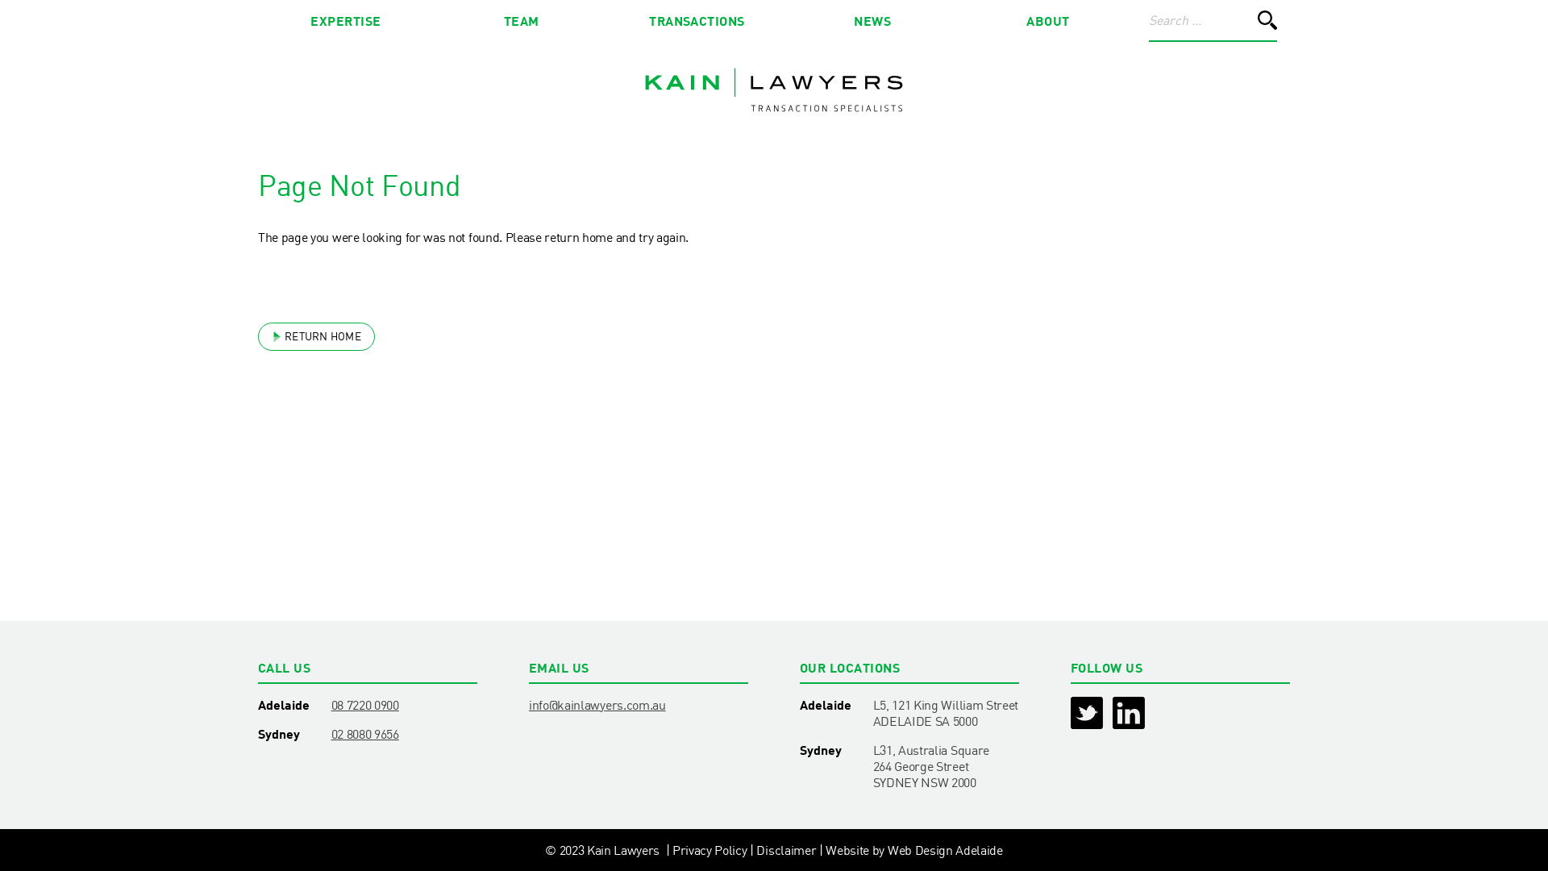 Image resolution: width=1548 pixels, height=871 pixels. Describe the element at coordinates (1130, 715) in the screenshot. I see `Kain Lawyers Linkedin` at that location.